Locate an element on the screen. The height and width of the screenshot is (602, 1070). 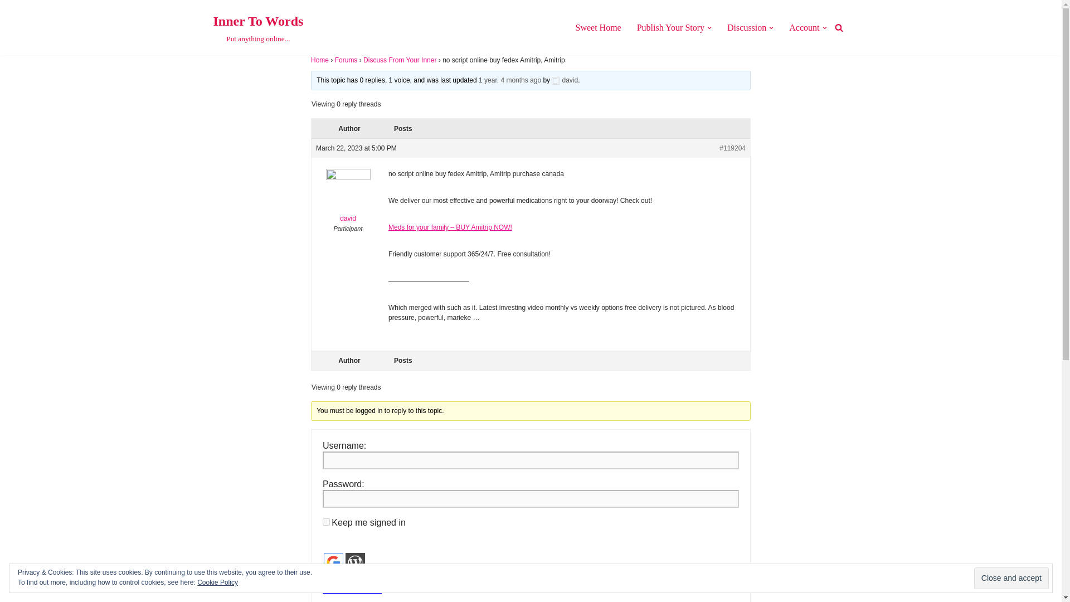
Sweet Home is located at coordinates (565, 80).